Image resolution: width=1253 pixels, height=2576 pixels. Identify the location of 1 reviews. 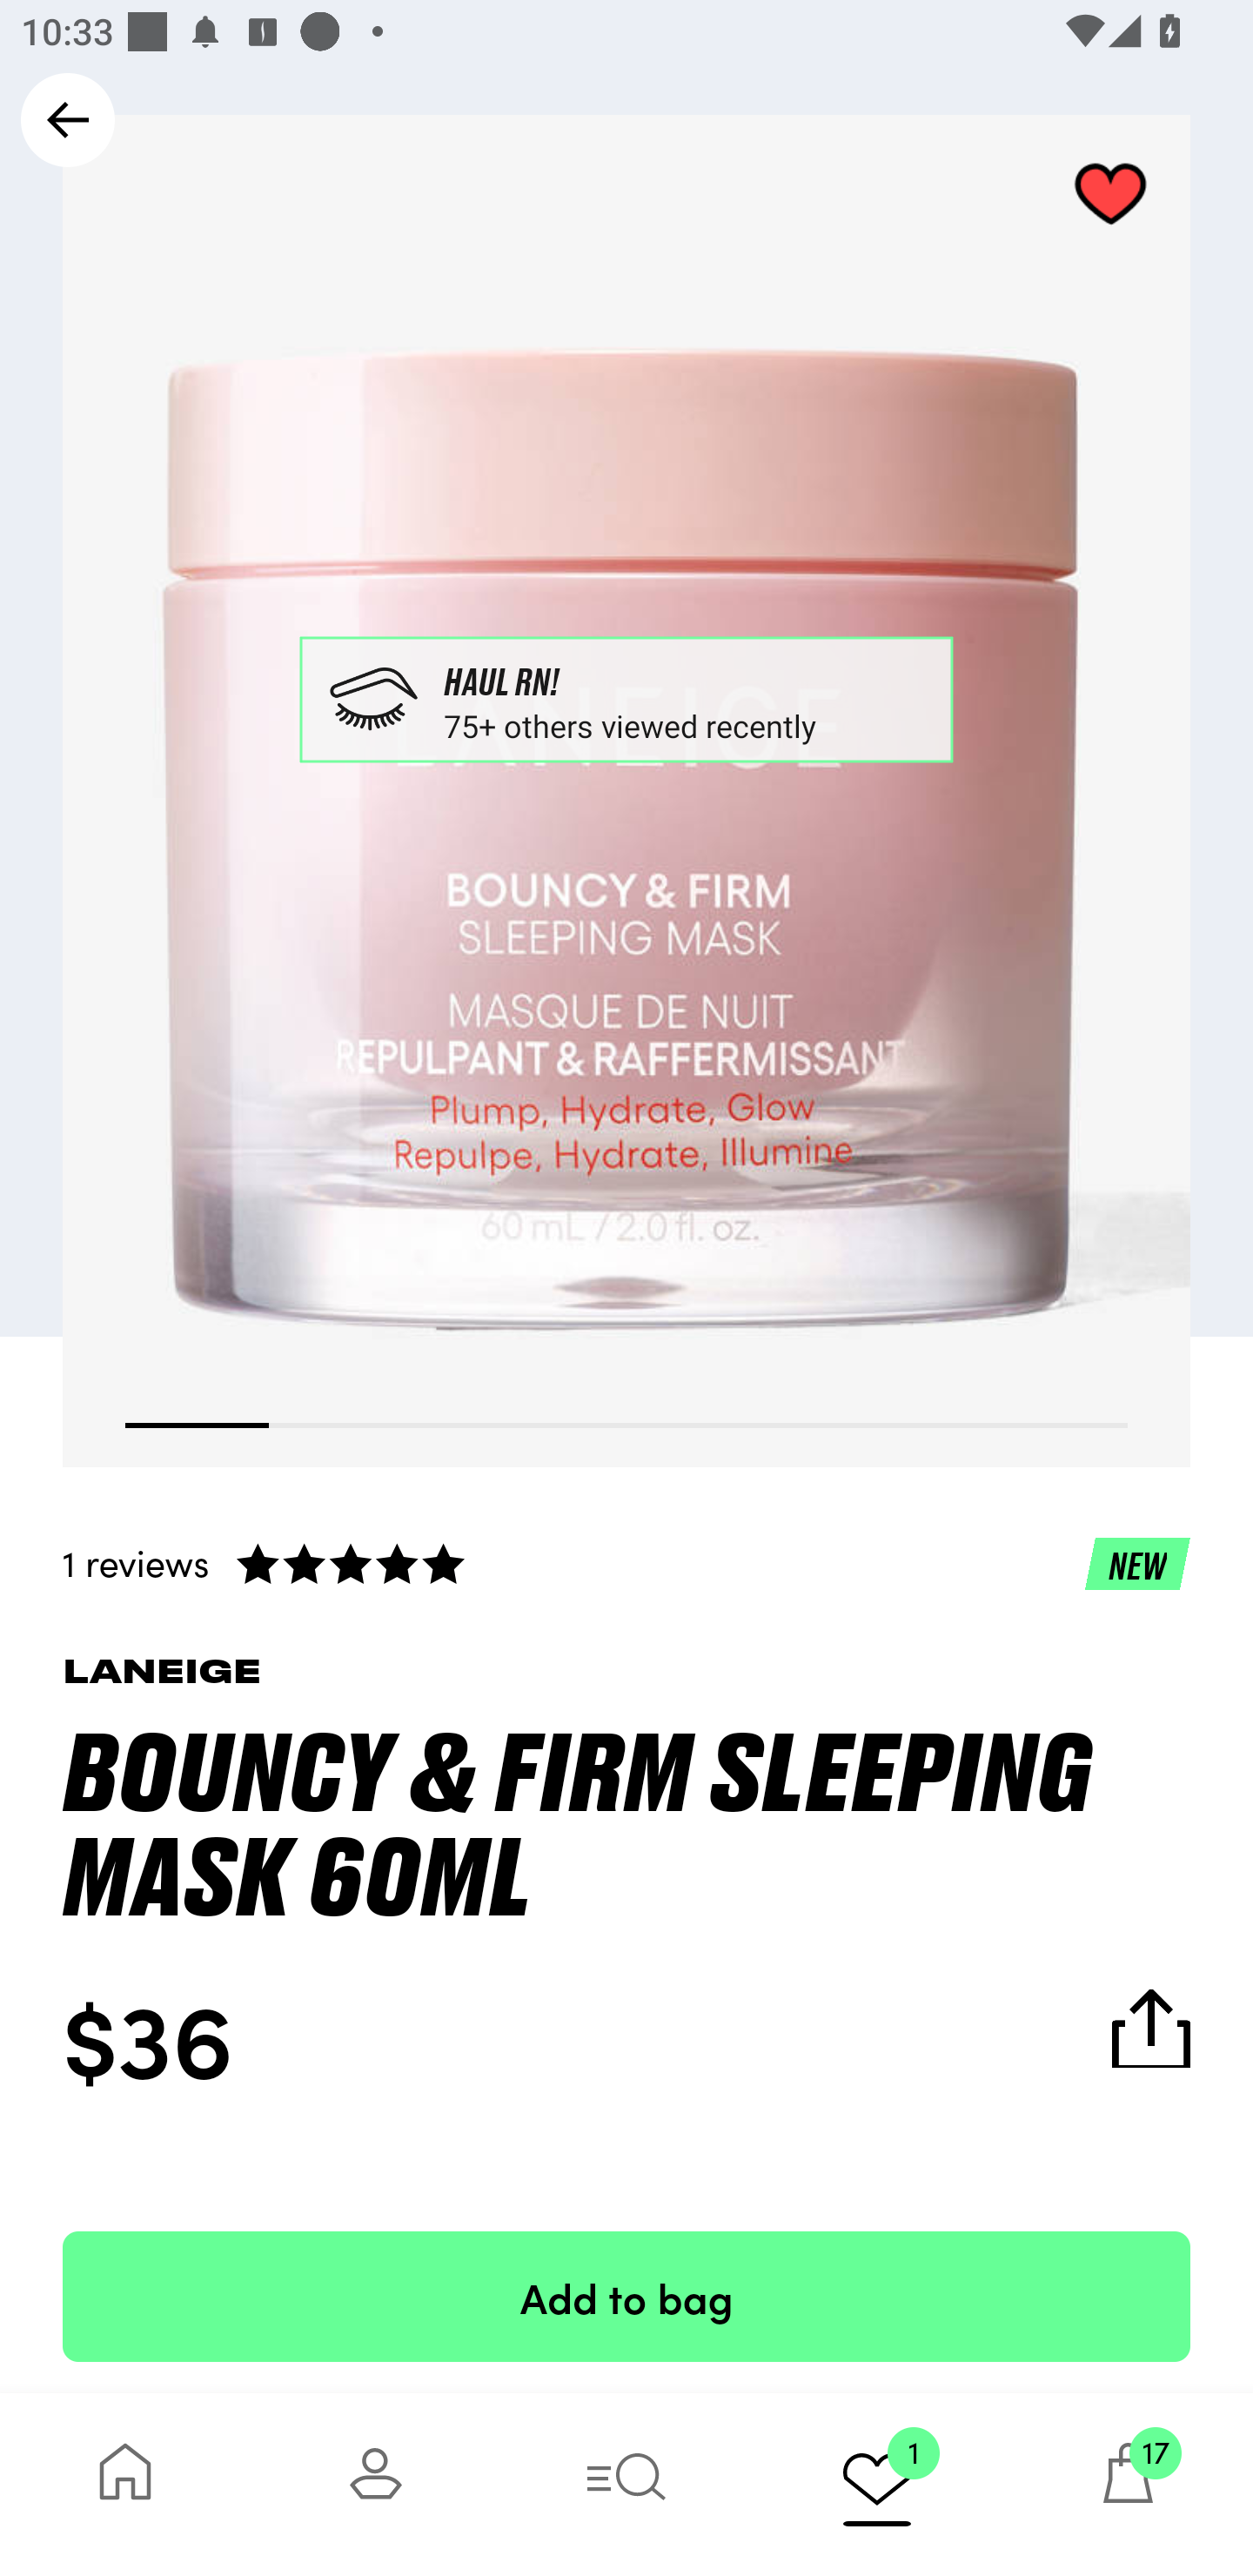
(626, 1562).